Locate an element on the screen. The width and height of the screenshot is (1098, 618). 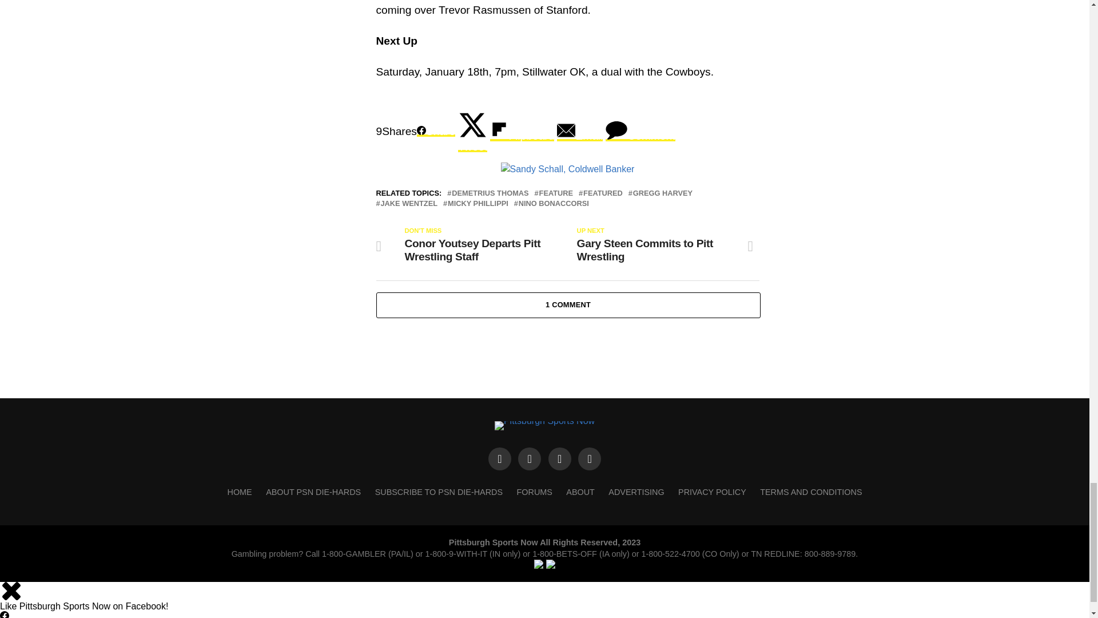
Share on Email is located at coordinates (580, 131).